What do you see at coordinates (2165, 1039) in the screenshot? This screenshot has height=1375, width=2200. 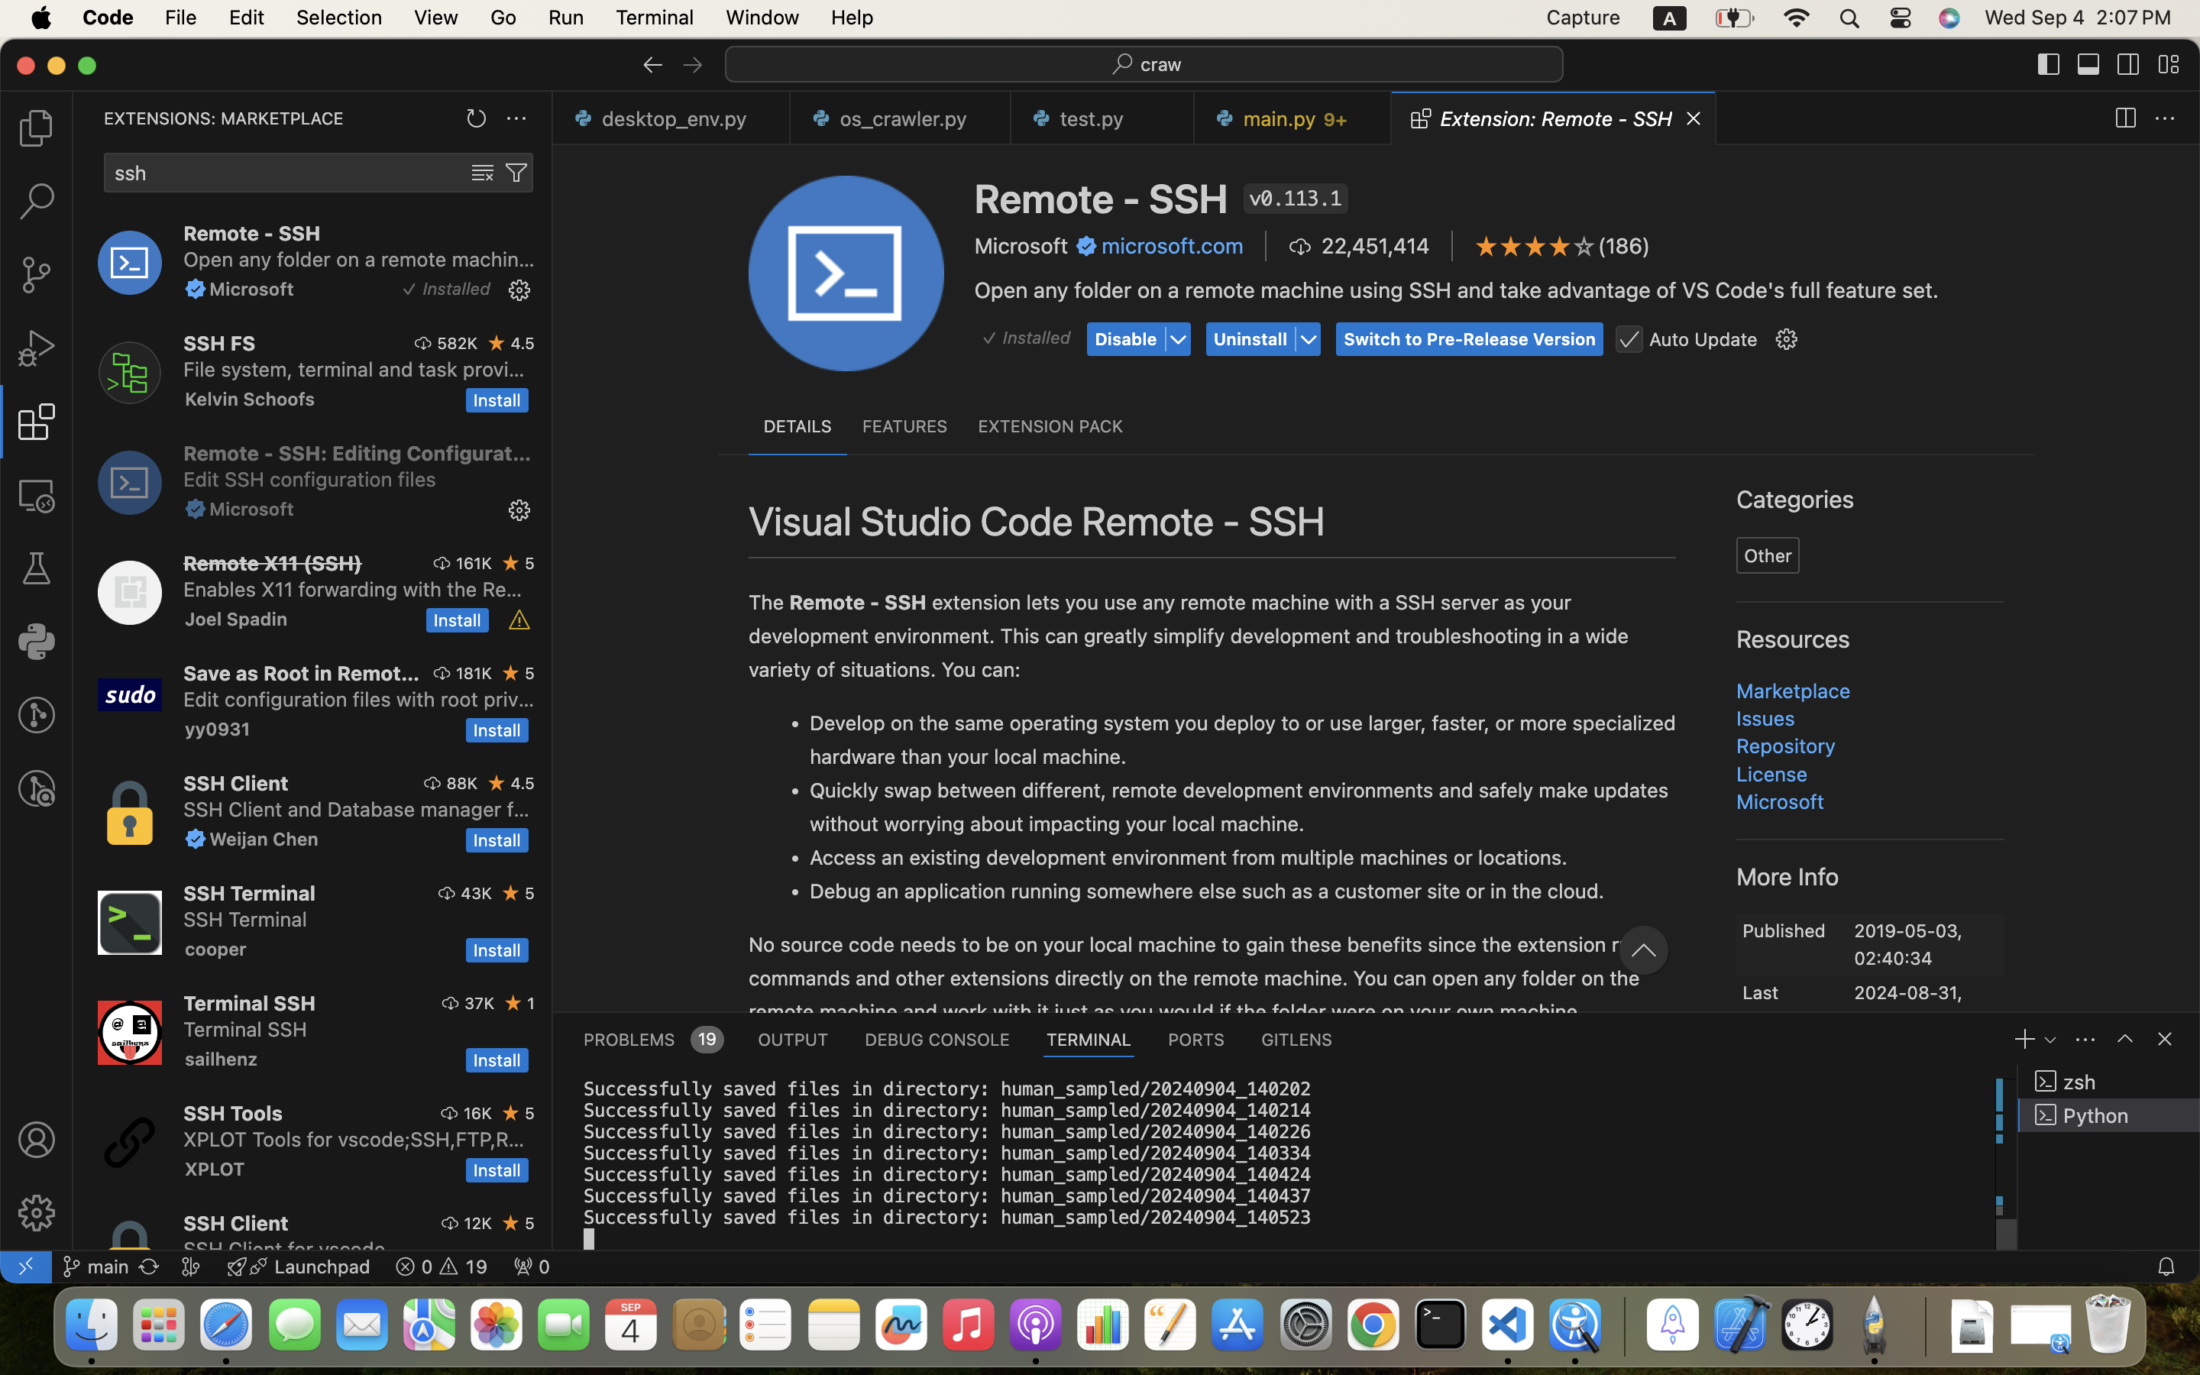 I see `` at bounding box center [2165, 1039].